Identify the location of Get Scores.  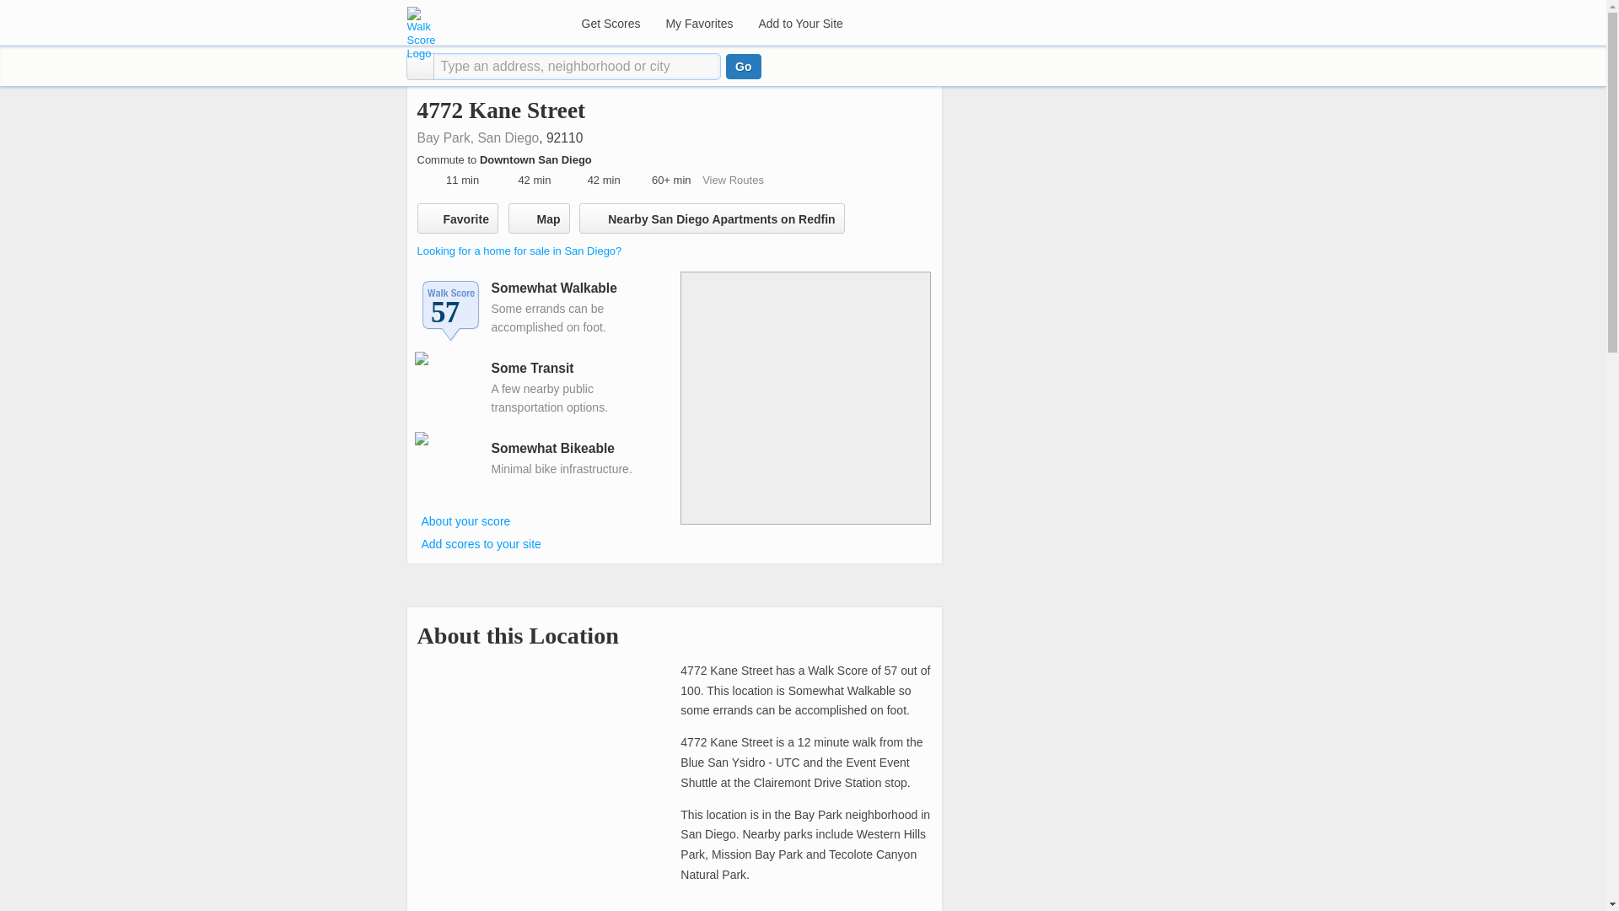
(610, 24).